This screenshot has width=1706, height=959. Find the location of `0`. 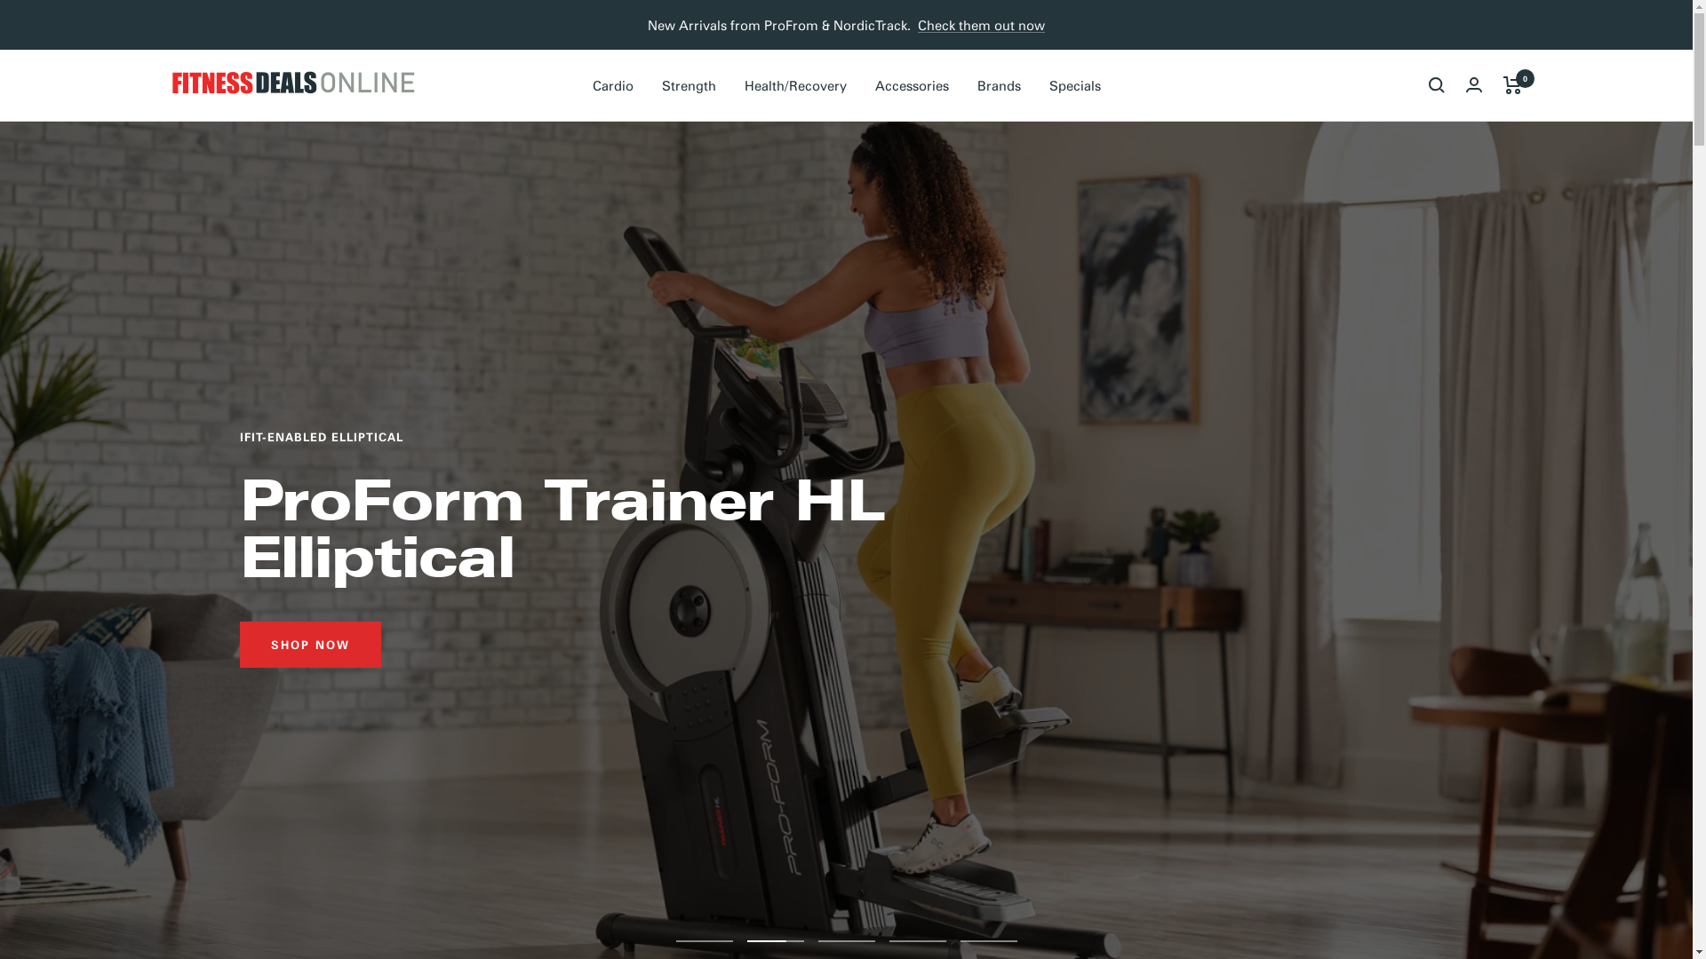

0 is located at coordinates (1512, 85).